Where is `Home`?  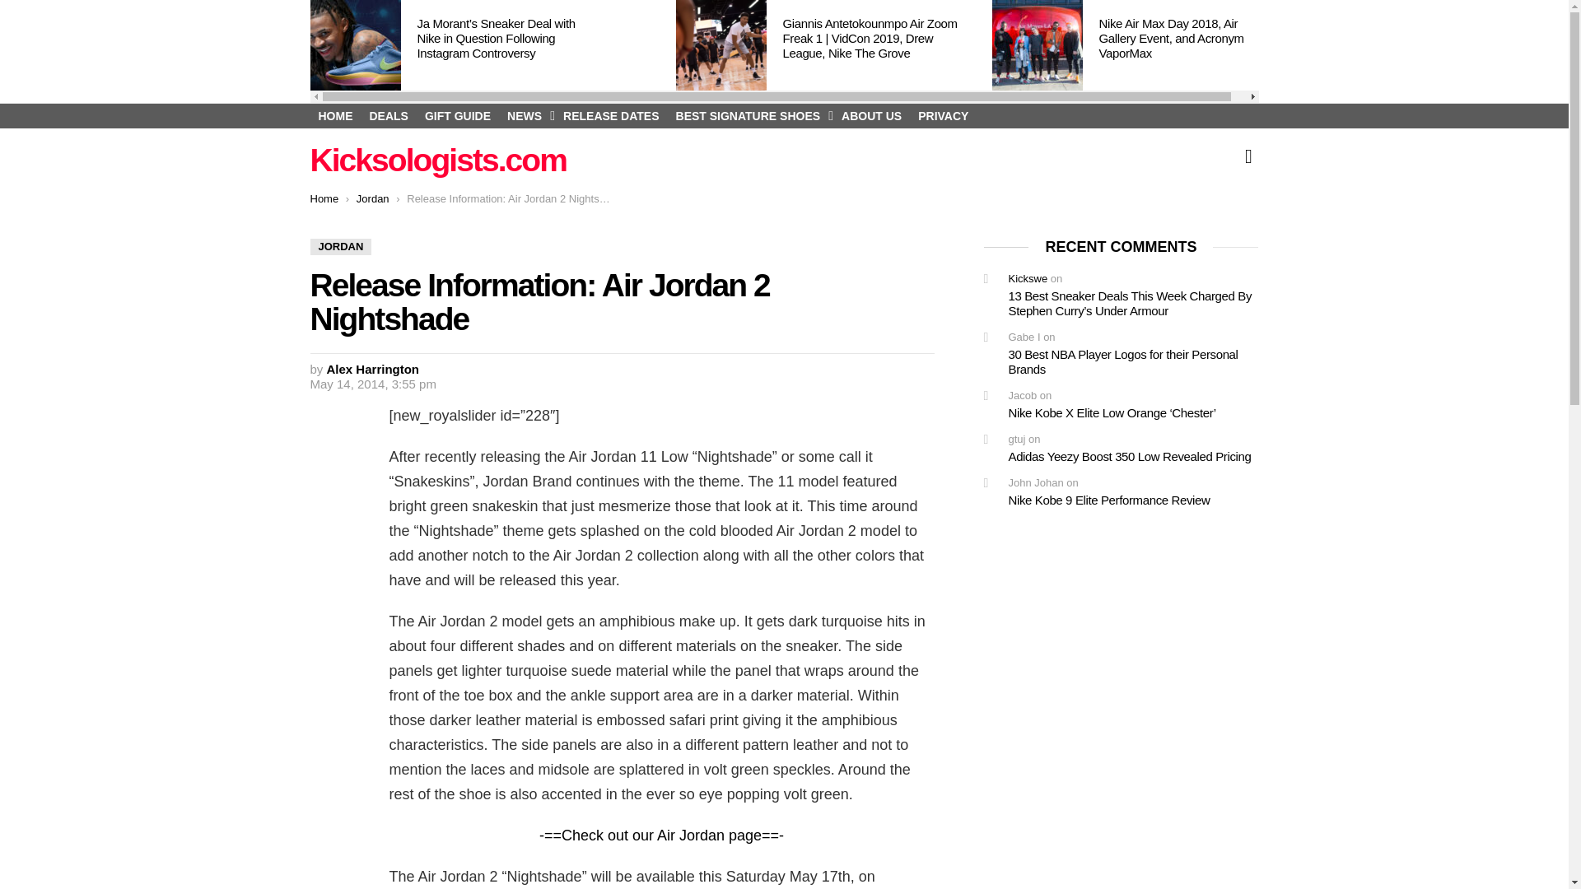 Home is located at coordinates (324, 199).